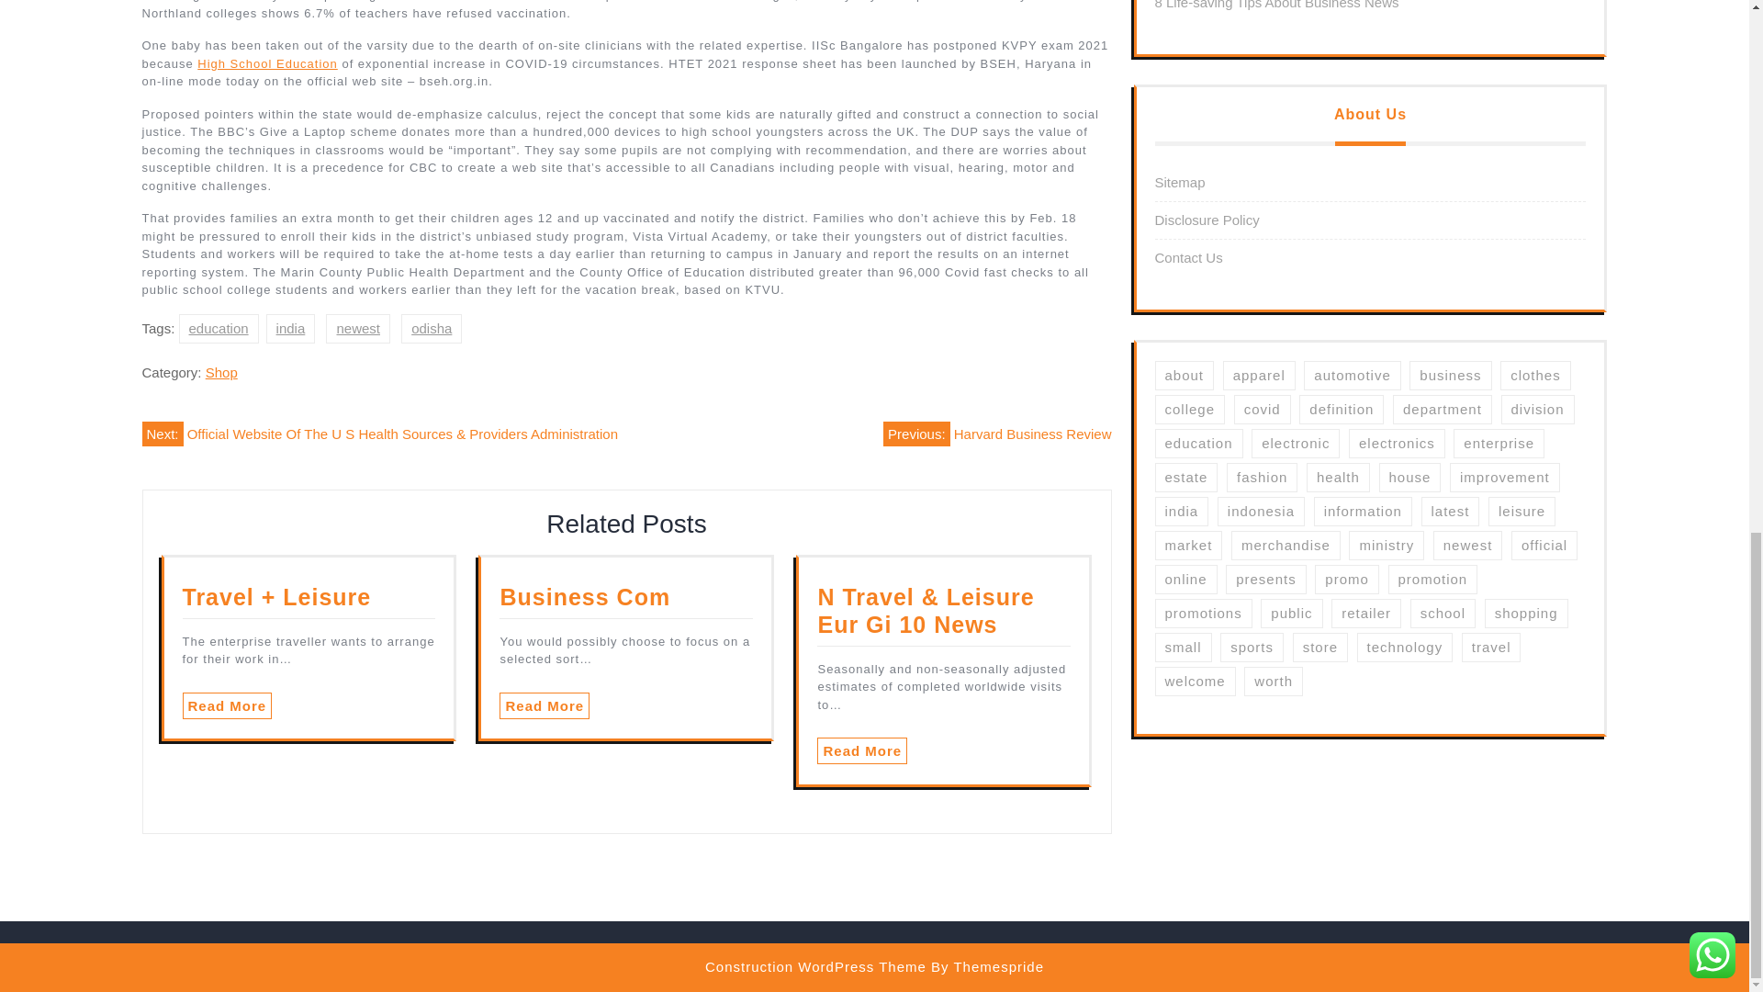 This screenshot has height=992, width=1763. What do you see at coordinates (1442, 410) in the screenshot?
I see `department` at bounding box center [1442, 410].